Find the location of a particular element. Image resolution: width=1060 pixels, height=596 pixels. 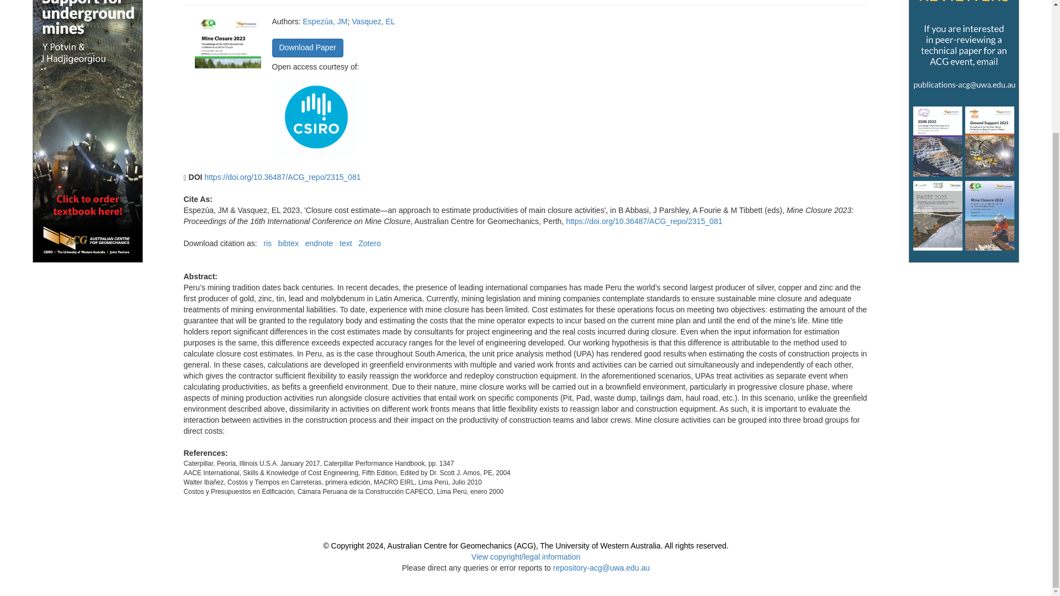

Download Paper is located at coordinates (307, 47).